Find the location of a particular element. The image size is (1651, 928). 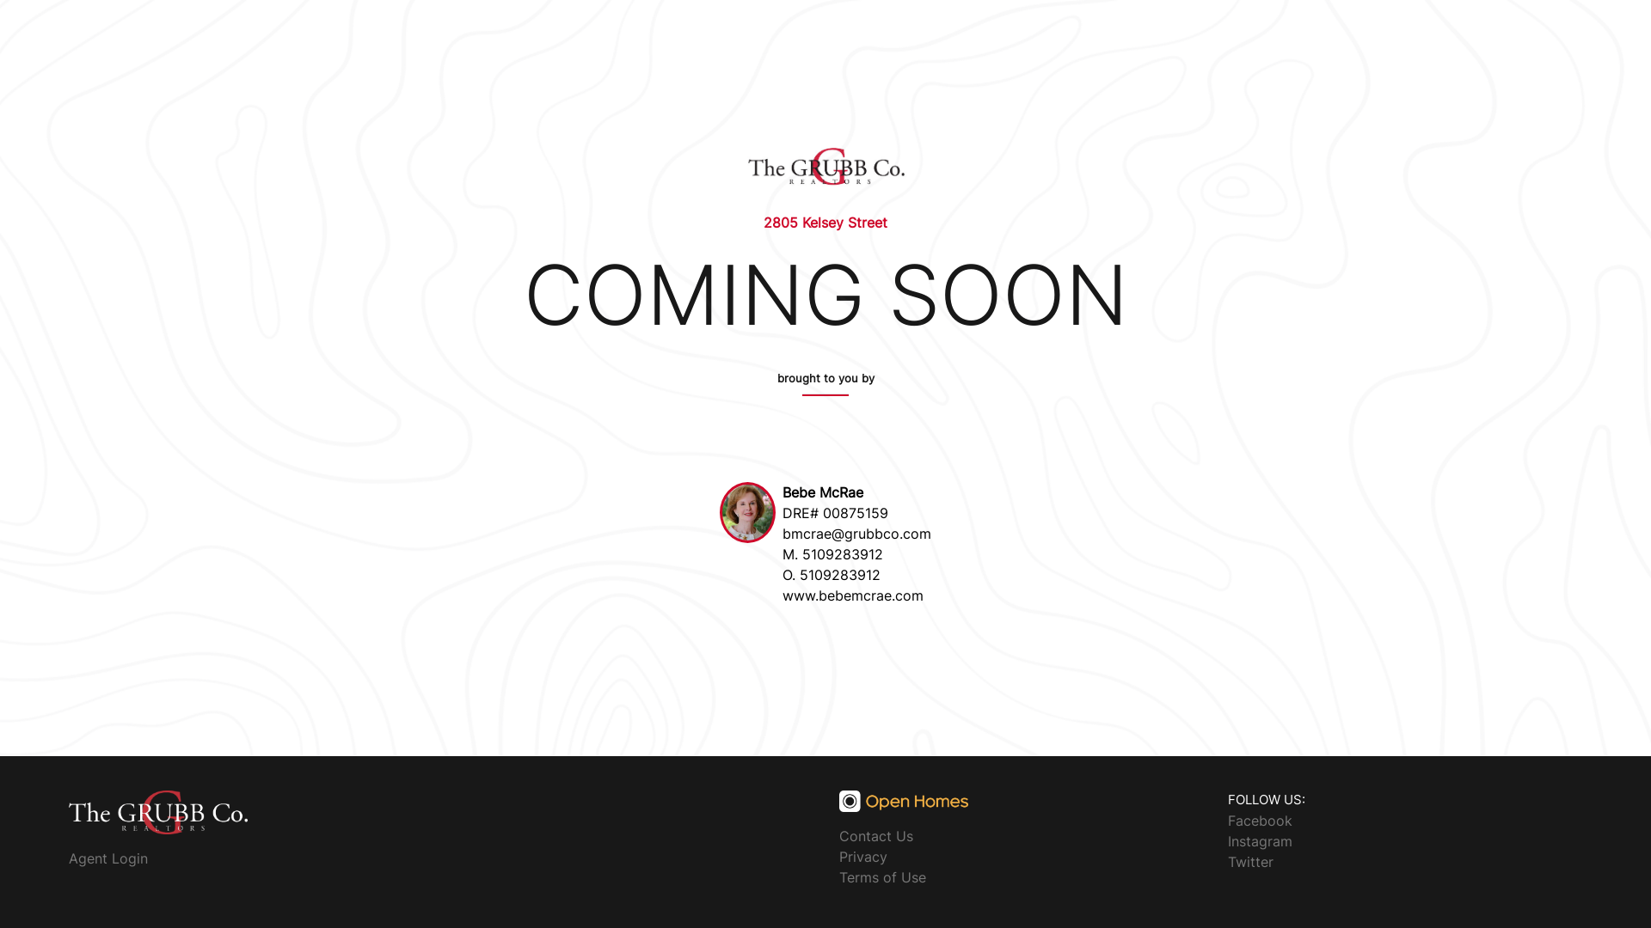

Instagram is located at coordinates (1261, 840).